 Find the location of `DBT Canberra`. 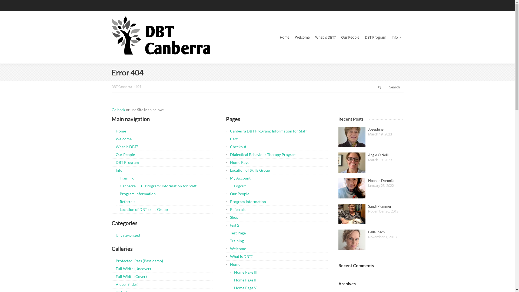

DBT Canberra is located at coordinates (122, 87).